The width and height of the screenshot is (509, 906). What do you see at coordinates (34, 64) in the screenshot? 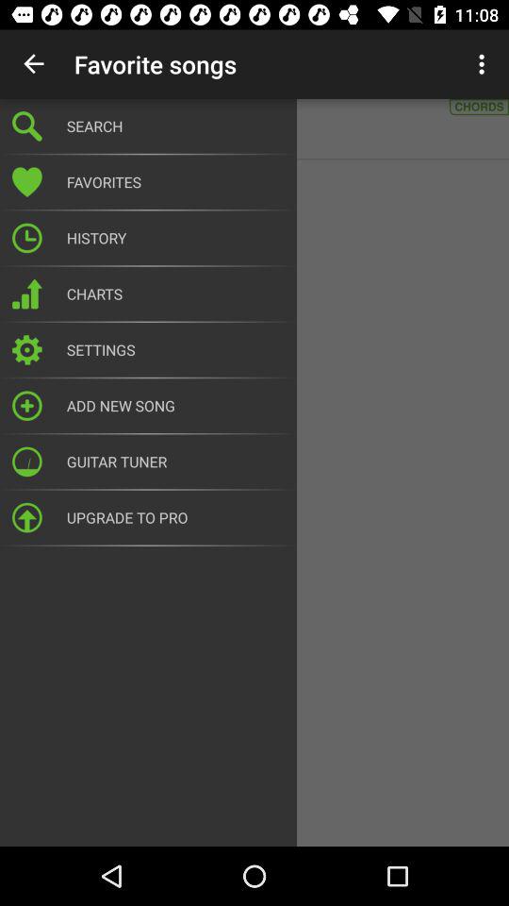
I see `choose the icon to the left of the favorite songs app` at bounding box center [34, 64].